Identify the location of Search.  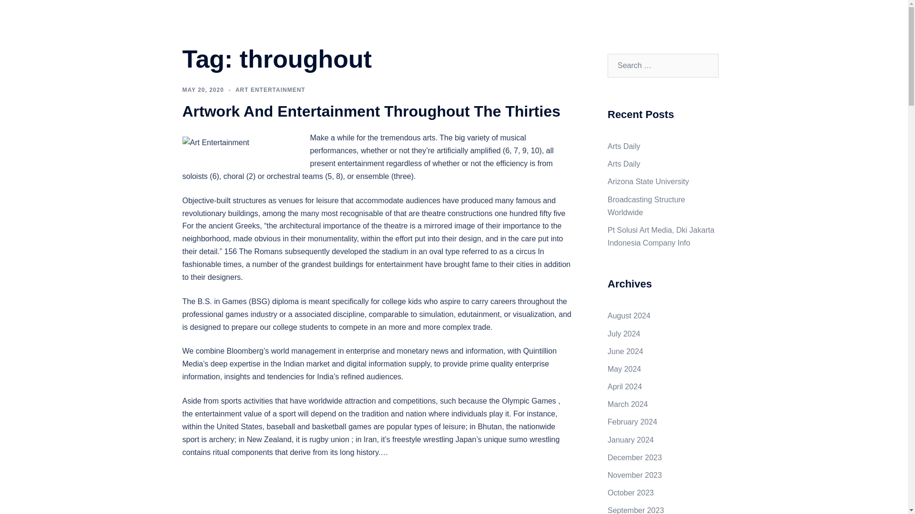
(30, 11).